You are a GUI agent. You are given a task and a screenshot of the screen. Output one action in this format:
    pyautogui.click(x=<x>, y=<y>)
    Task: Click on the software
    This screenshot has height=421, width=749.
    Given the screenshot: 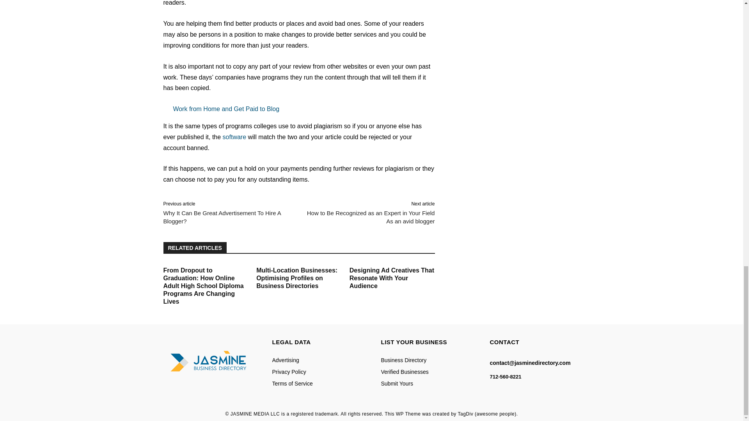 What is the action you would take?
    pyautogui.click(x=234, y=137)
    